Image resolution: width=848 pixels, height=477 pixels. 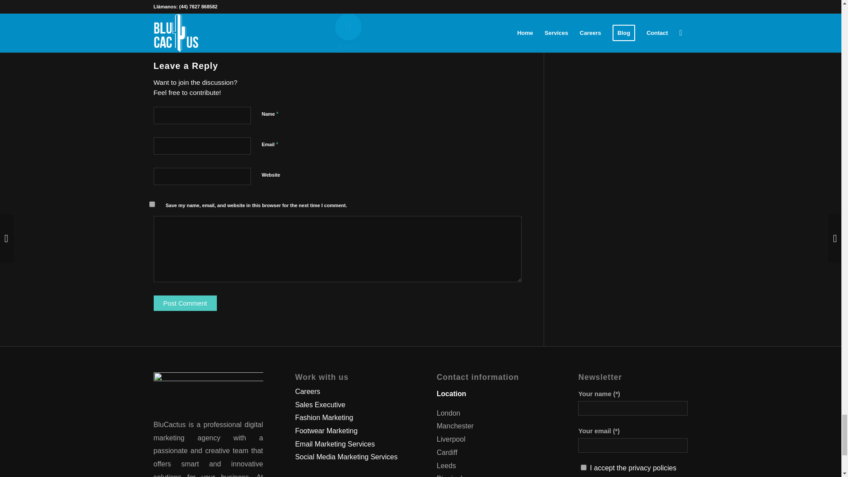 What do you see at coordinates (152, 204) in the screenshot?
I see `yes` at bounding box center [152, 204].